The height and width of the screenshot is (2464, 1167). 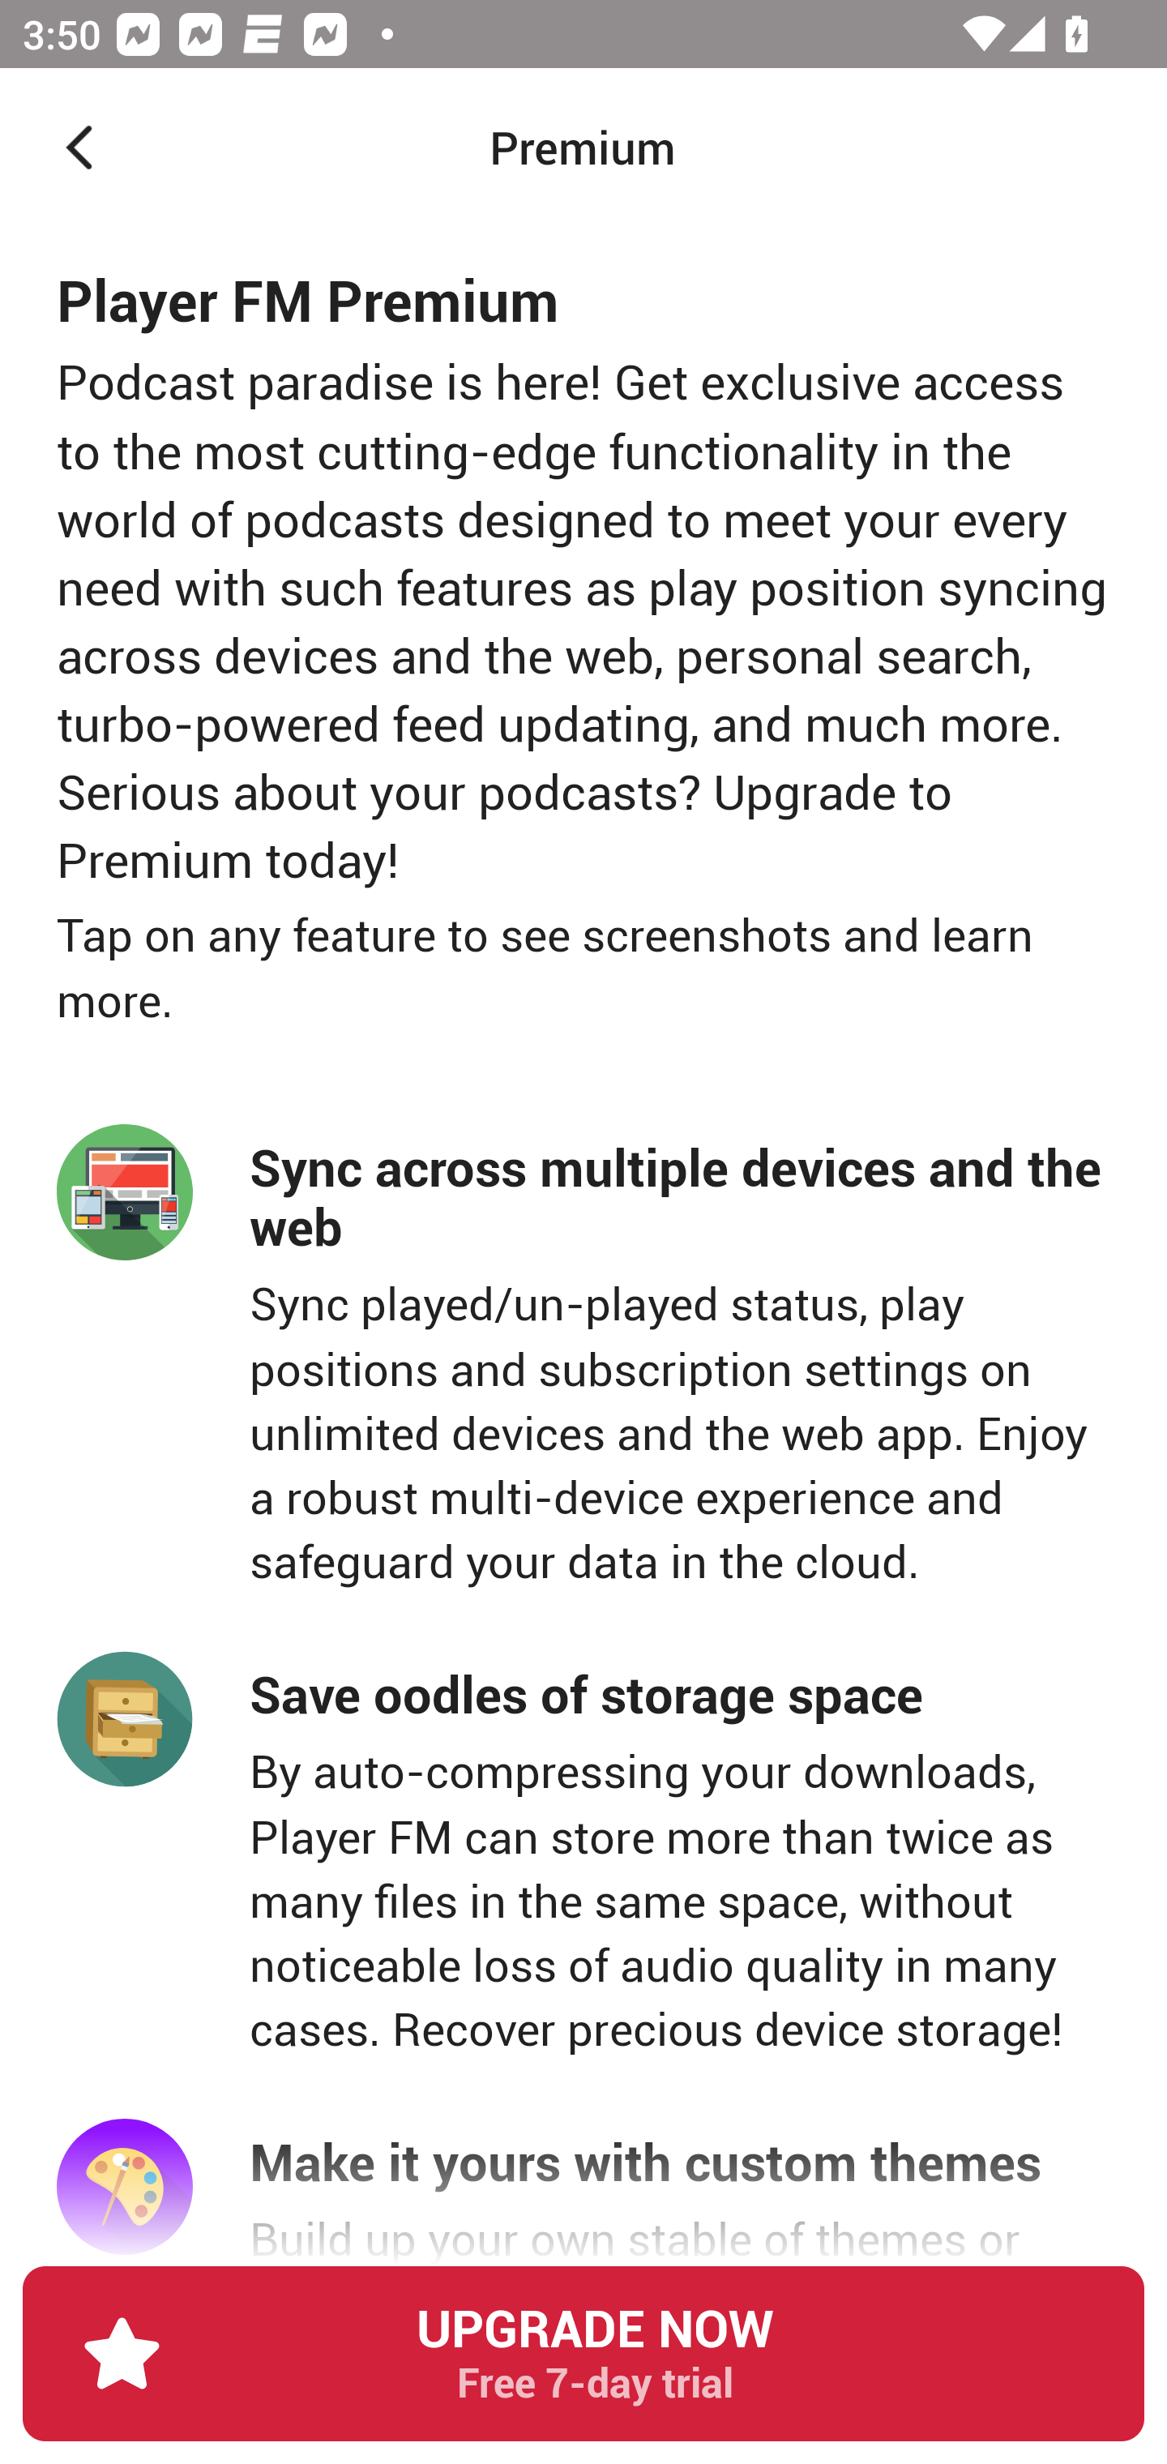 What do you see at coordinates (79, 148) in the screenshot?
I see `Navigate up` at bounding box center [79, 148].